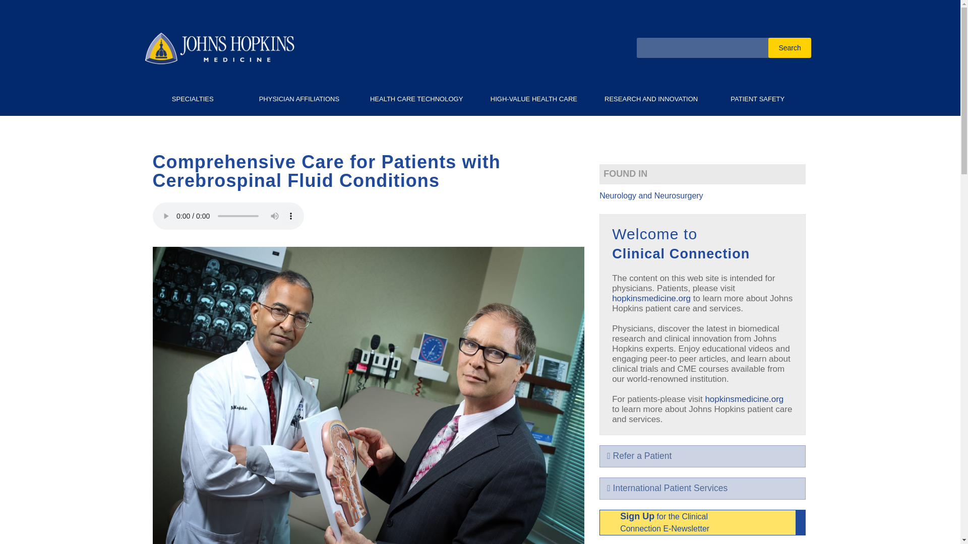 This screenshot has width=968, height=544. What do you see at coordinates (757, 101) in the screenshot?
I see `PATIENT SAFETY` at bounding box center [757, 101].